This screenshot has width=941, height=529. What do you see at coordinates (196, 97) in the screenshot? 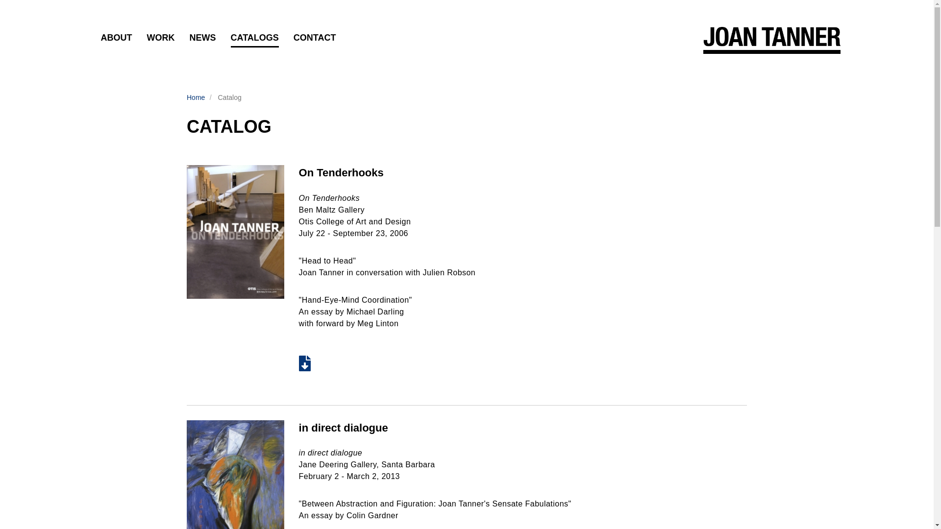
I see `Home` at bounding box center [196, 97].